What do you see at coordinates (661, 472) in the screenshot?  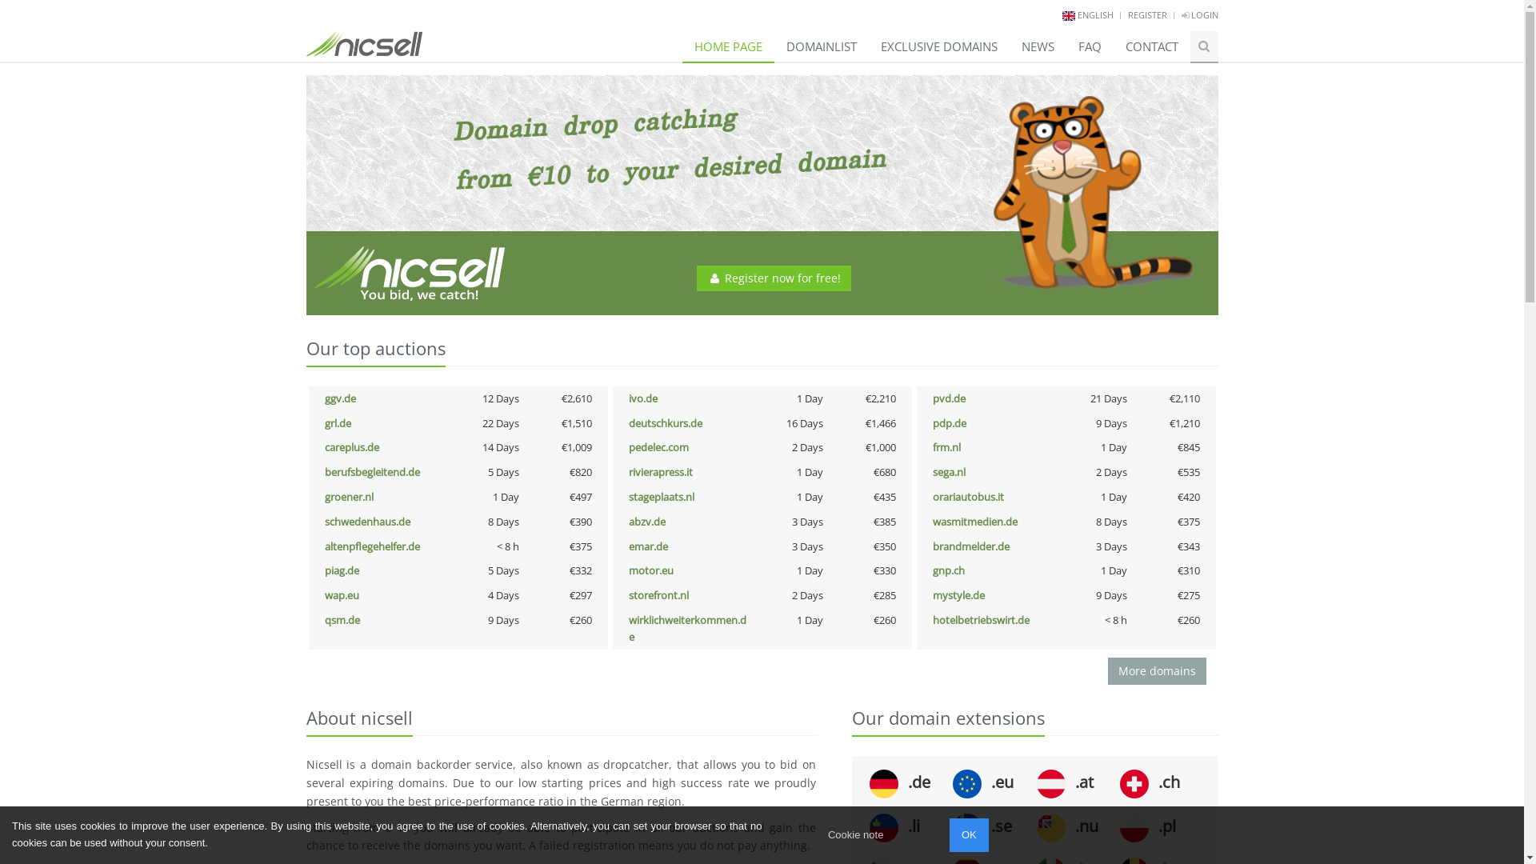 I see `rivierapress.it` at bounding box center [661, 472].